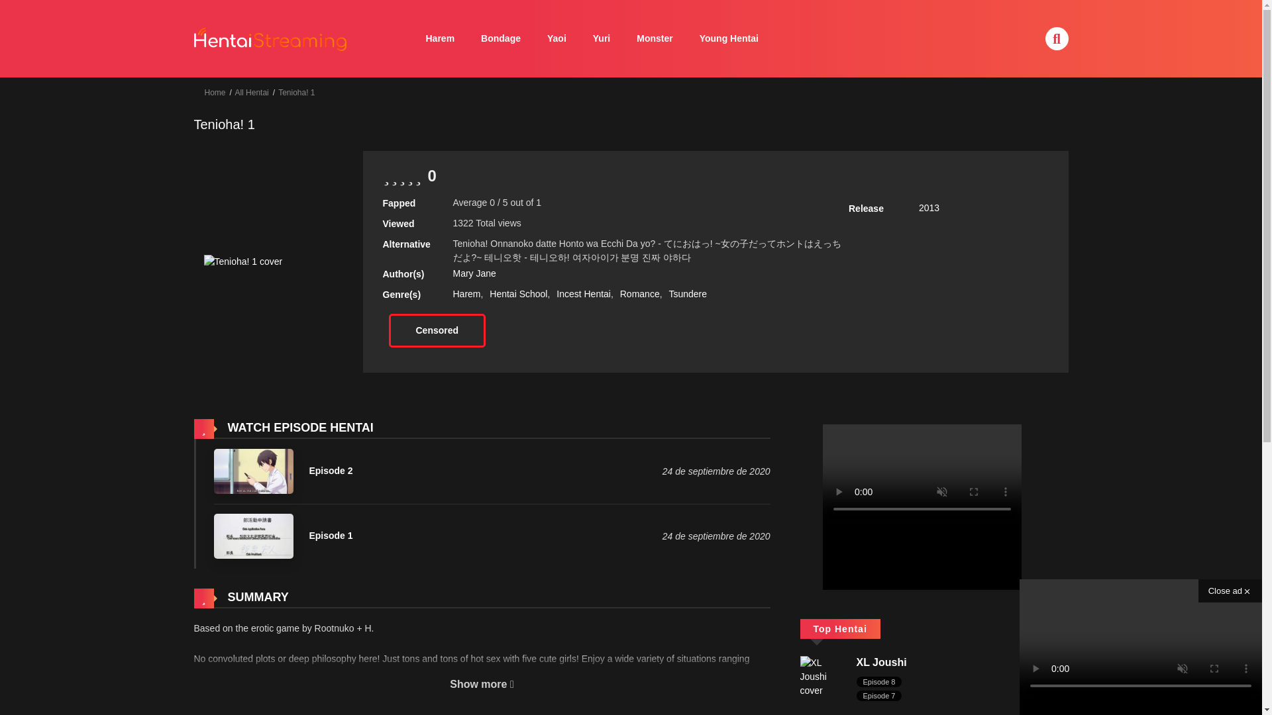  Describe the element at coordinates (270, 37) in the screenshot. I see `Hentai Stream` at that location.